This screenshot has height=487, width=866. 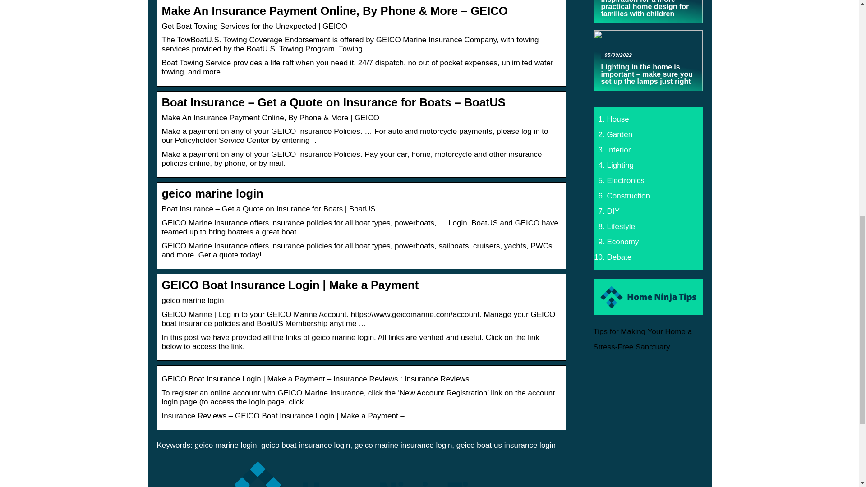 What do you see at coordinates (622, 242) in the screenshot?
I see `Economy` at bounding box center [622, 242].